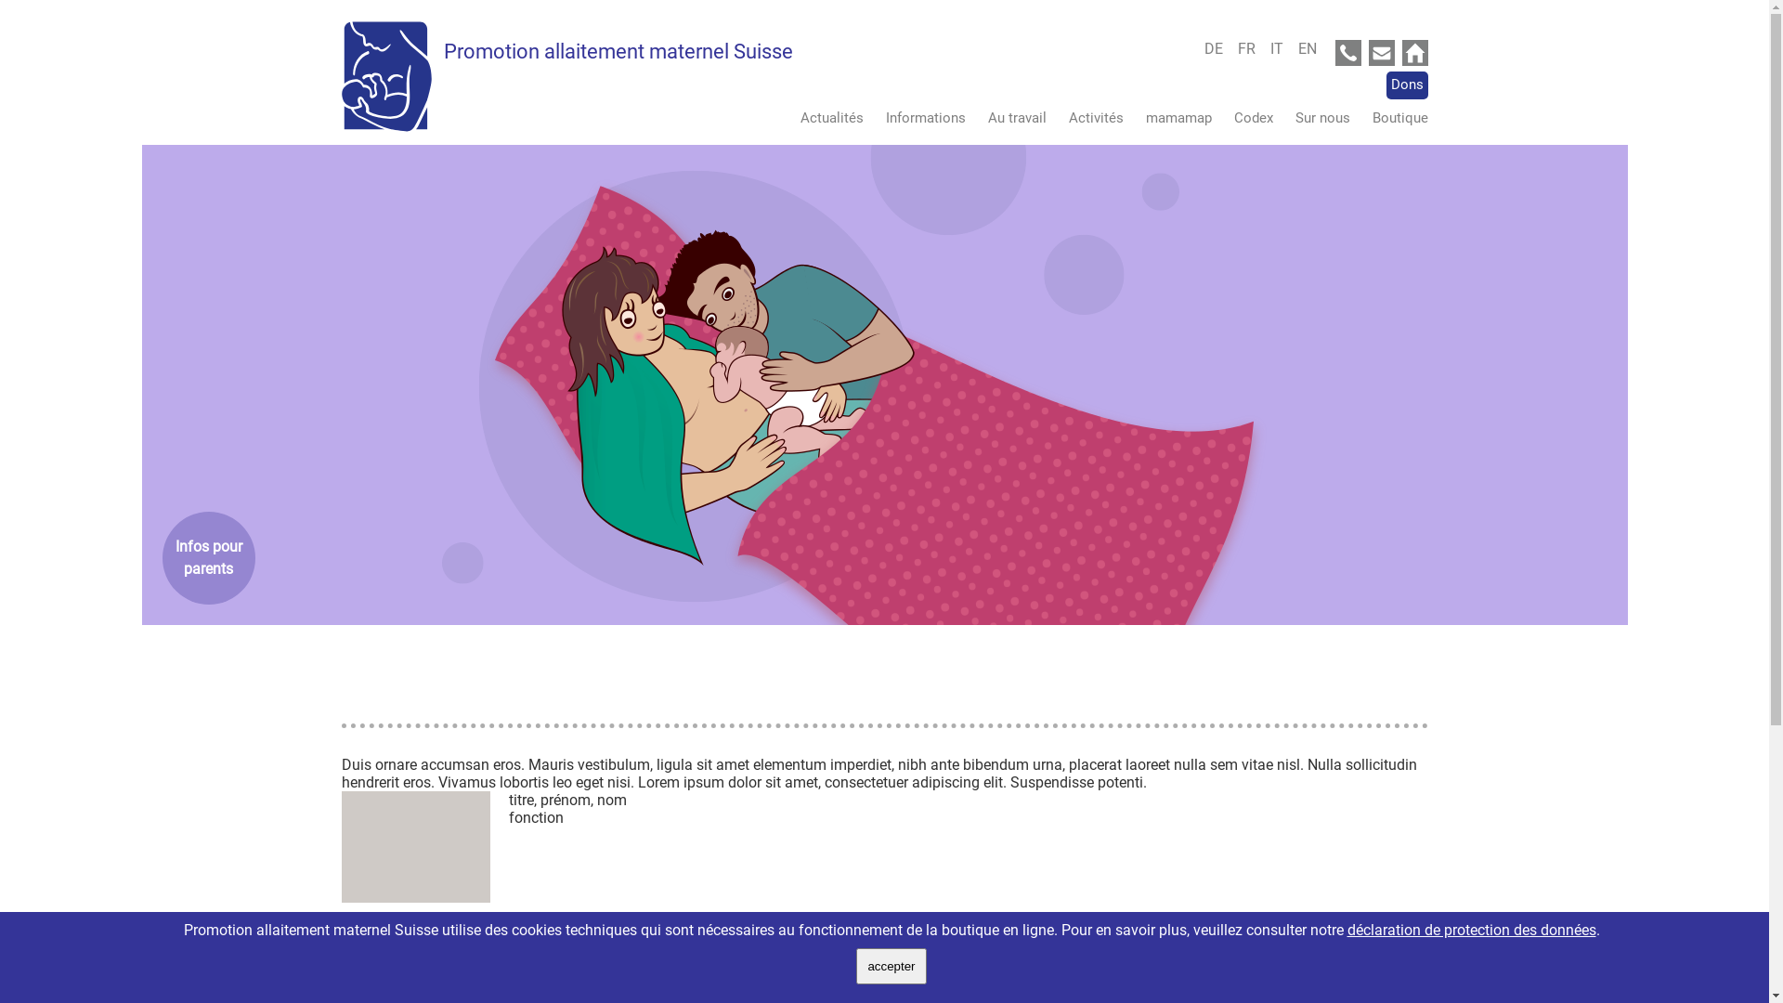  I want to click on Codex, so click(1243, 118).